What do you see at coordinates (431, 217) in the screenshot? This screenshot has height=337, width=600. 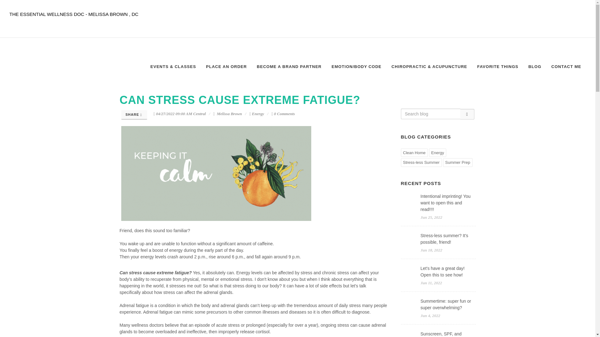 I see `Jun 25, 2022` at bounding box center [431, 217].